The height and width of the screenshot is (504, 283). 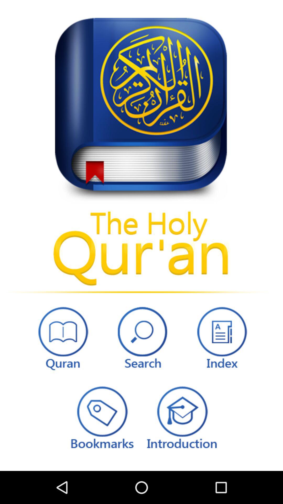 I want to click on read introduction, so click(x=182, y=417).